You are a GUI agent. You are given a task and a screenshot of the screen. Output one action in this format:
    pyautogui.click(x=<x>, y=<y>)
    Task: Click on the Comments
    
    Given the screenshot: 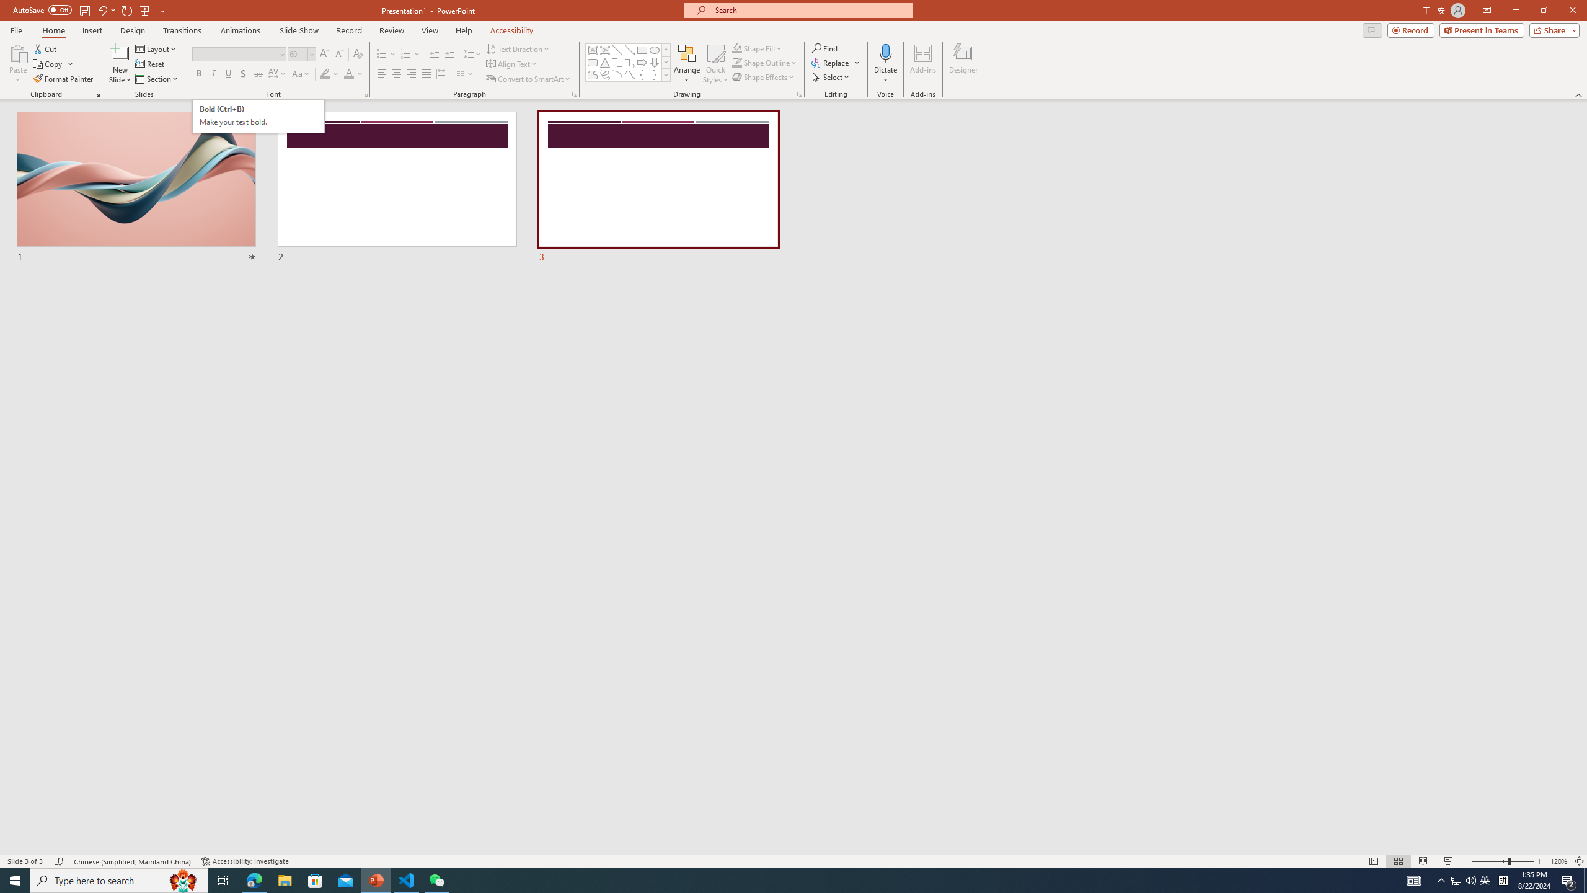 What is the action you would take?
    pyautogui.click(x=1373, y=30)
    